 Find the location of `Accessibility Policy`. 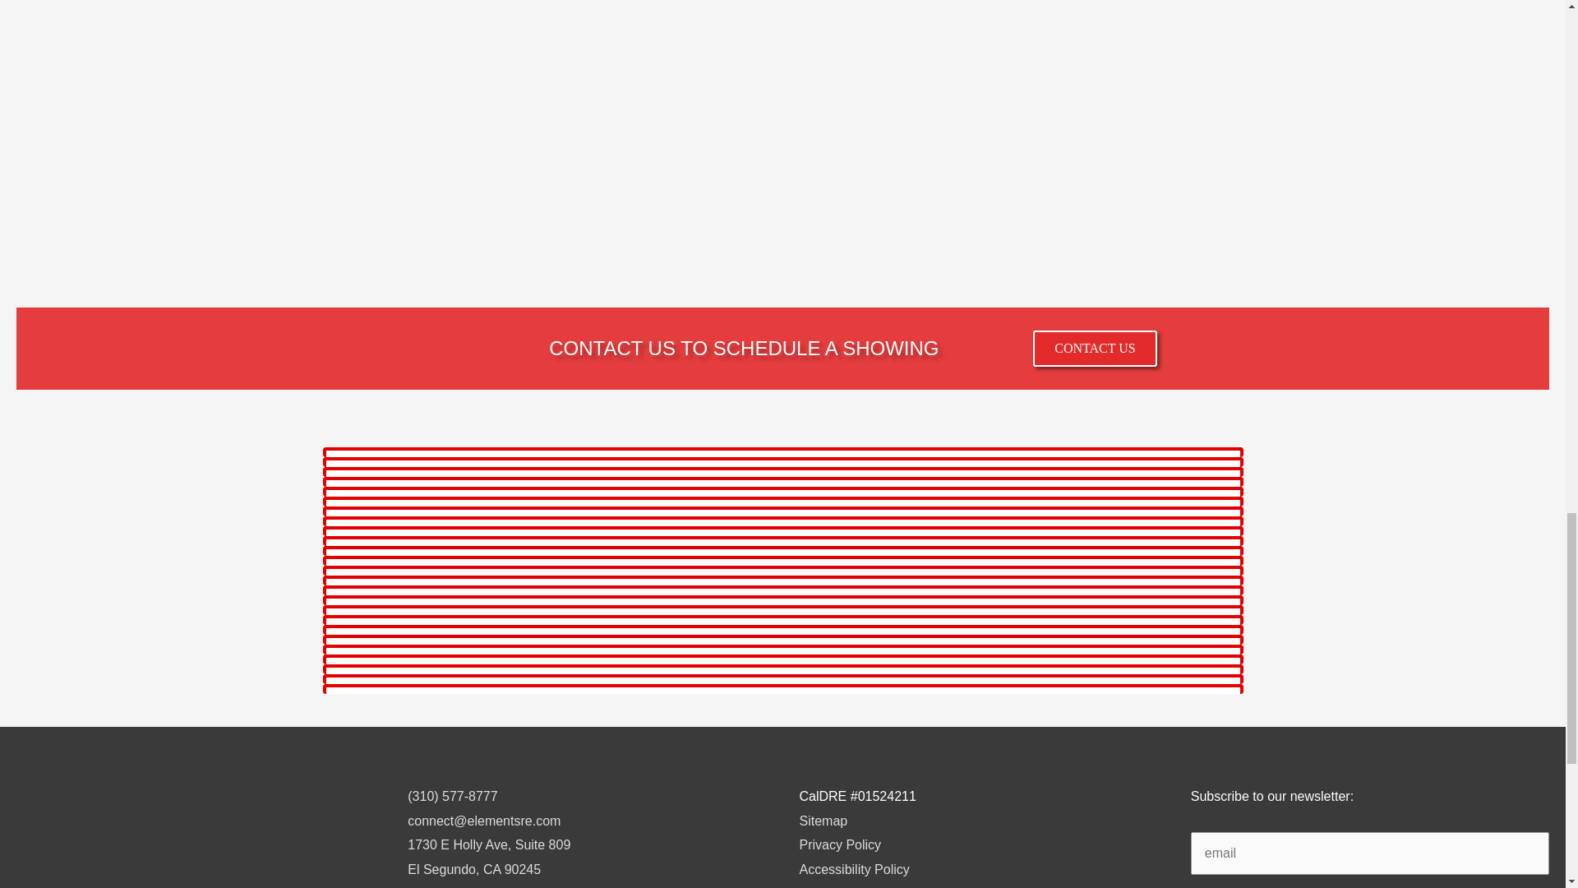

Accessibility Policy is located at coordinates (853, 868).